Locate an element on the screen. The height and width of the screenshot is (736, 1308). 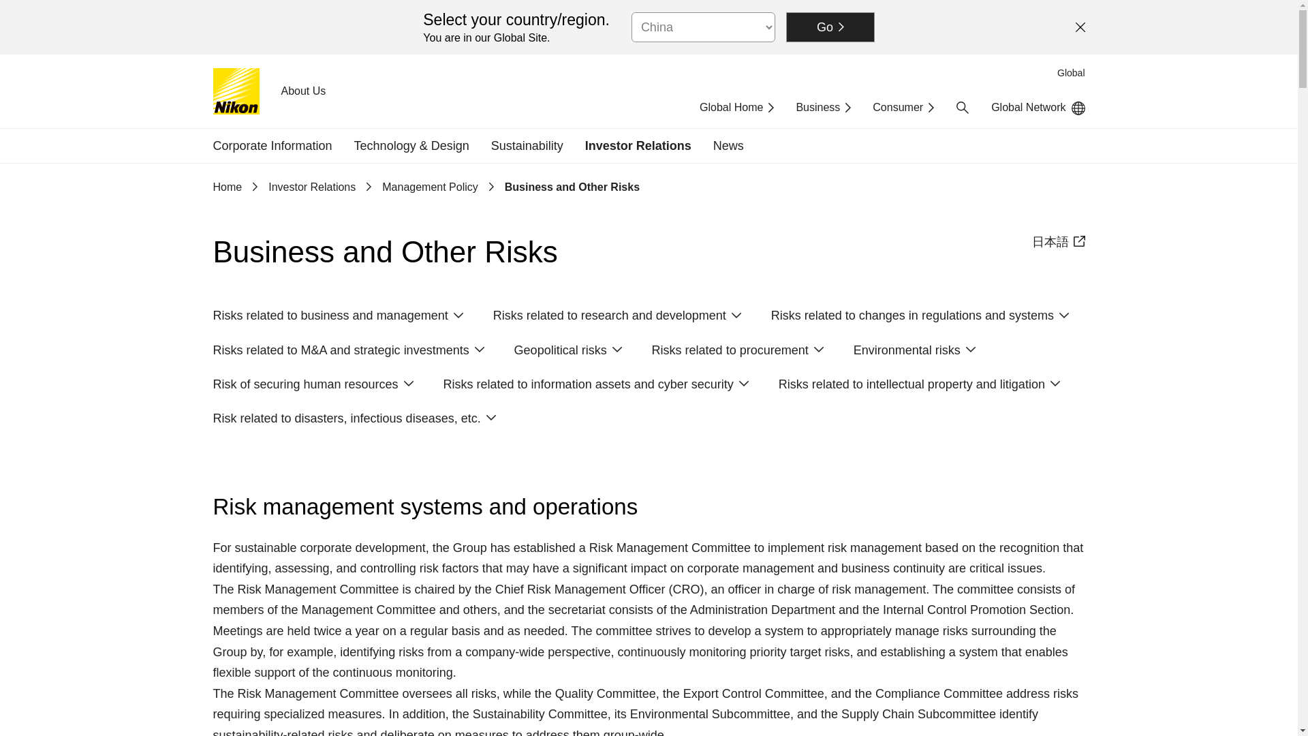
Sustainability is located at coordinates (527, 146).